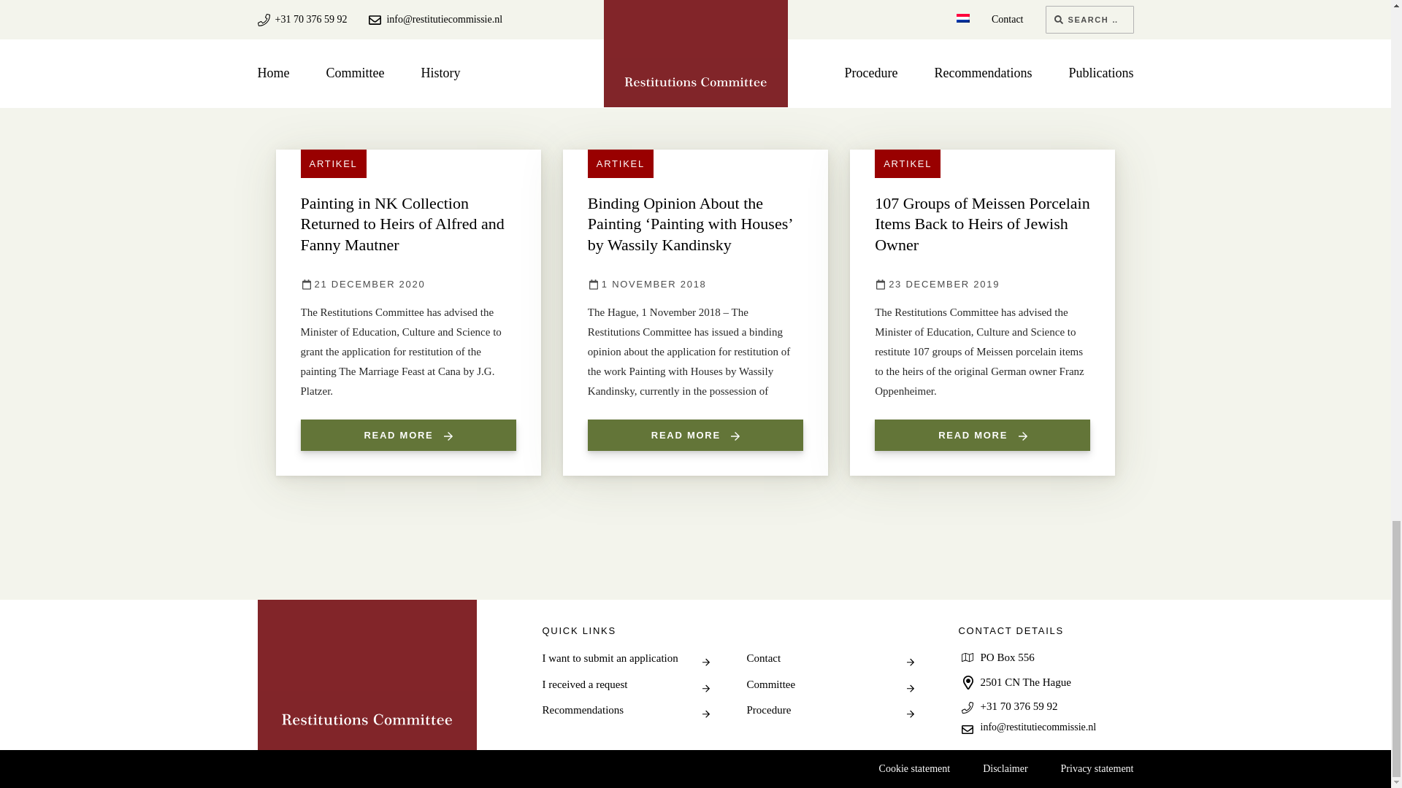  I want to click on Disclaimer, so click(1005, 768).